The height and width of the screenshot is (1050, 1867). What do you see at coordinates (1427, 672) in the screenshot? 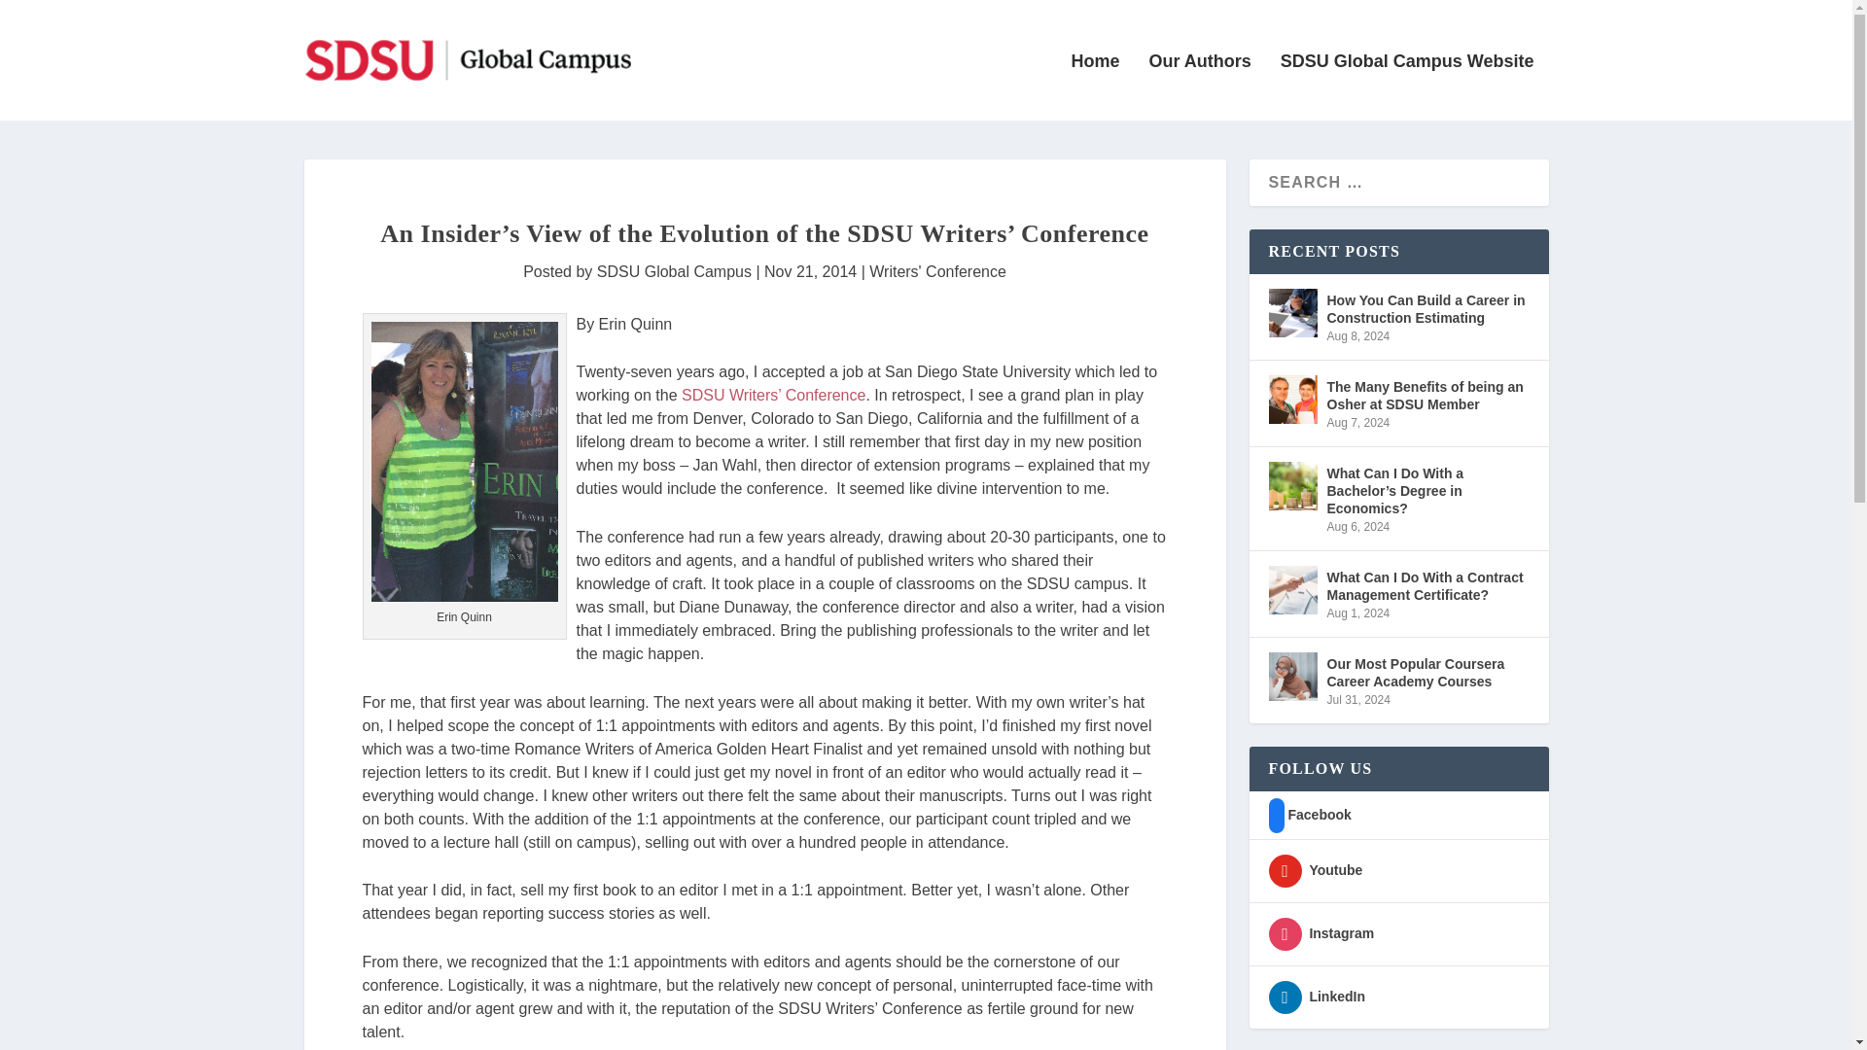
I see `Our Most Popular Coursera Career Academy Courses` at bounding box center [1427, 672].